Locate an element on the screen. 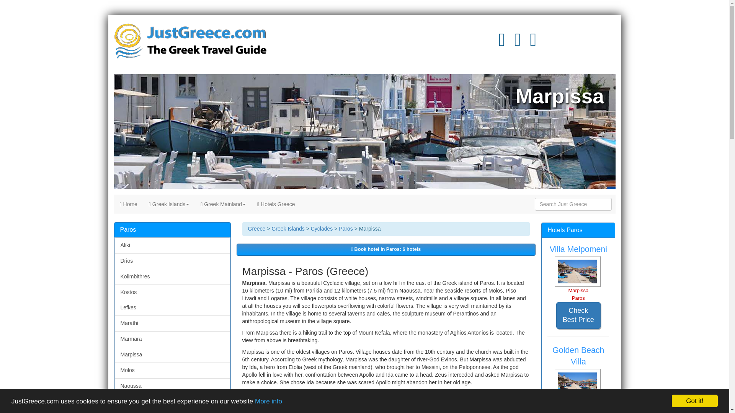 This screenshot has height=413, width=735. Hotels Greece is located at coordinates (276, 204).